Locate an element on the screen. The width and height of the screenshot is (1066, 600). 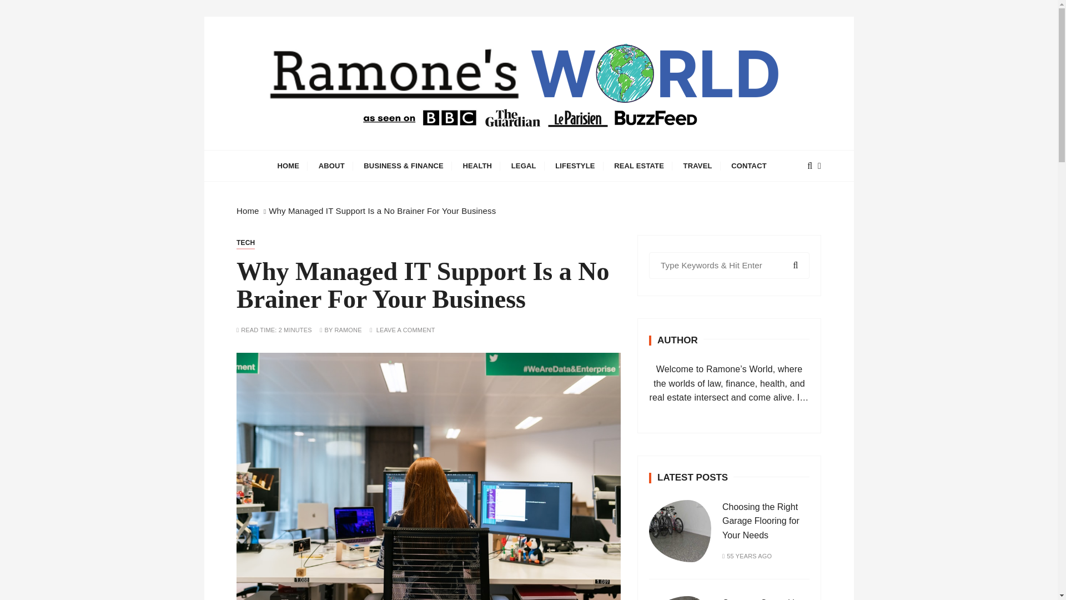
Why Managed IT Support Is a No Brainer For Your Business is located at coordinates (382, 211).